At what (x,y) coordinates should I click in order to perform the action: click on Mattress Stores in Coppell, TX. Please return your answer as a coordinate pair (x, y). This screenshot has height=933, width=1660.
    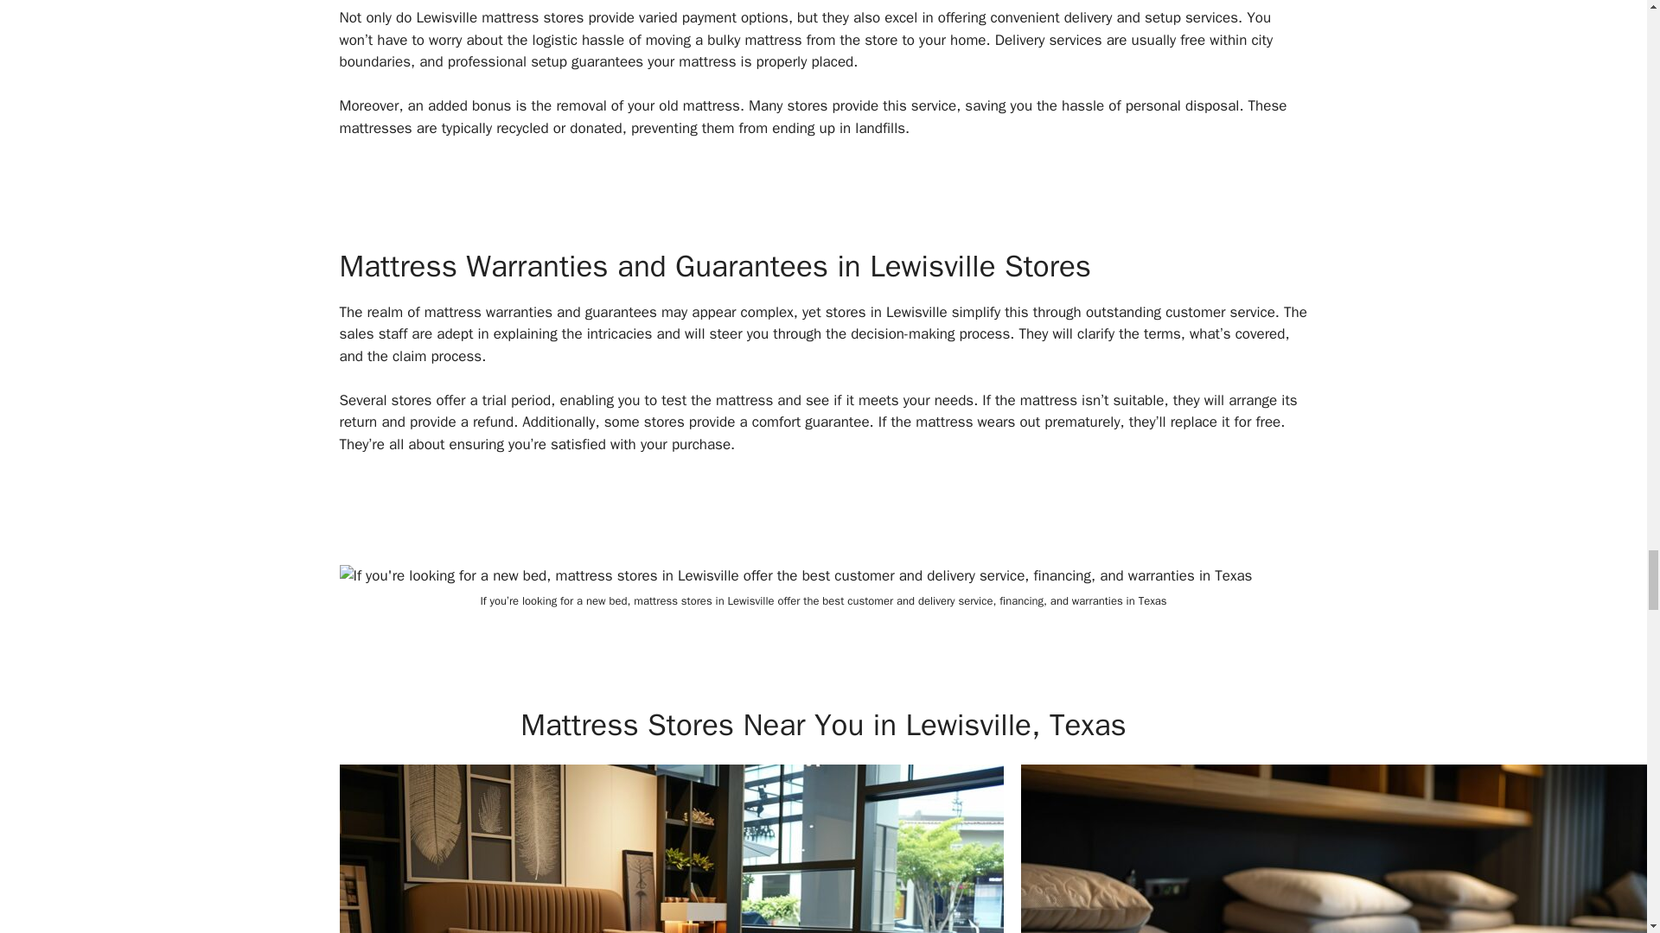
    Looking at the image, I should click on (1340, 848).